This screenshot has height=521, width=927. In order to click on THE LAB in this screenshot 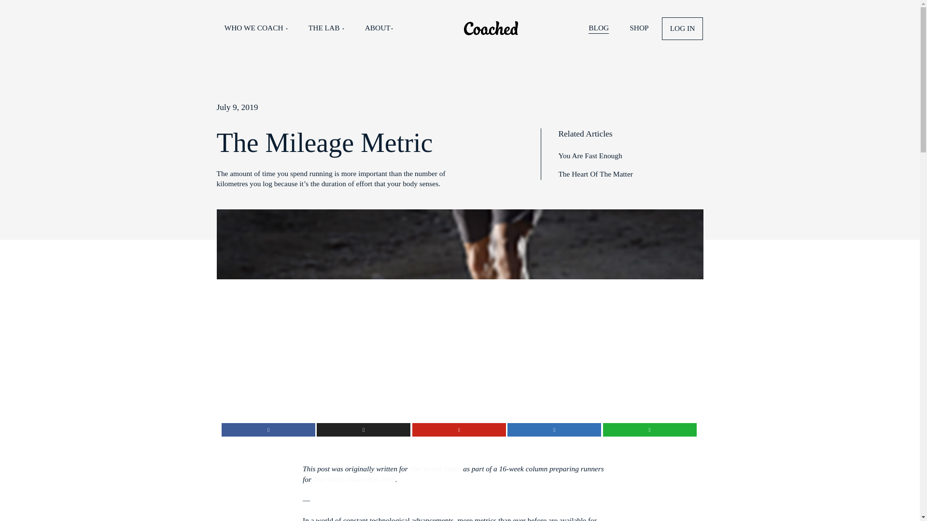, I will do `click(466, 40)`.